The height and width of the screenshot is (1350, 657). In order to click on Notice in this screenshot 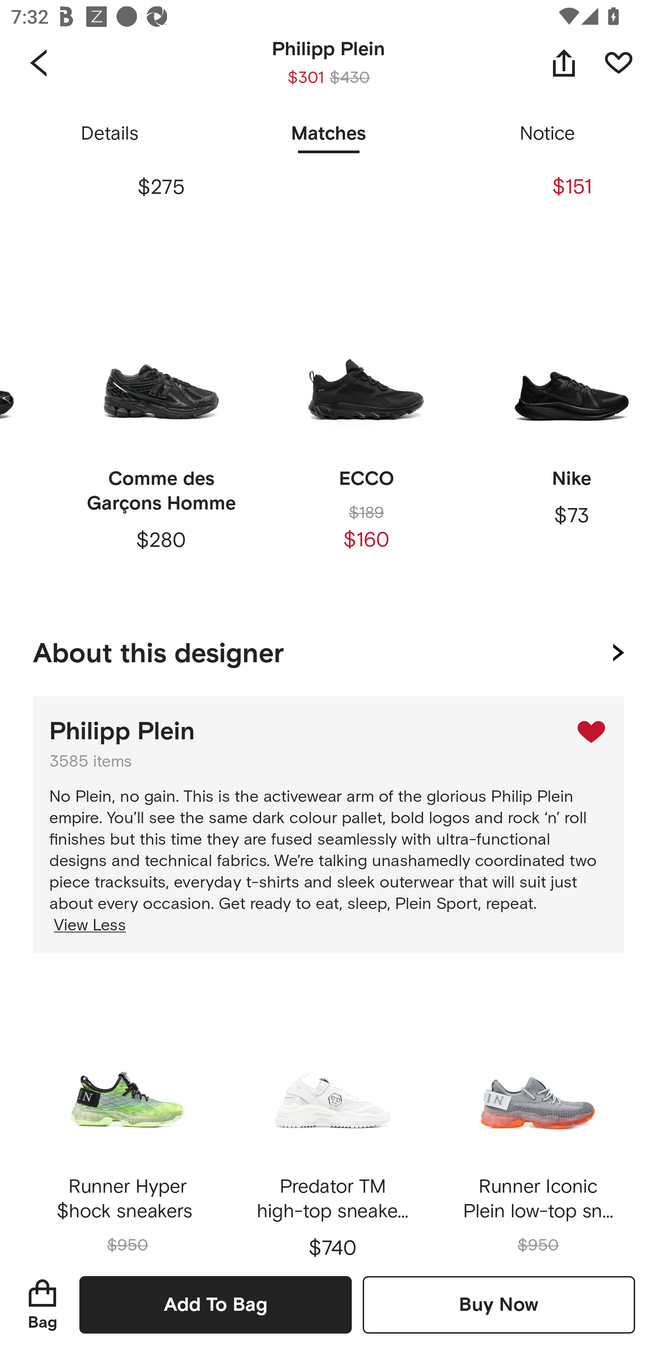, I will do `click(547, 134)`.